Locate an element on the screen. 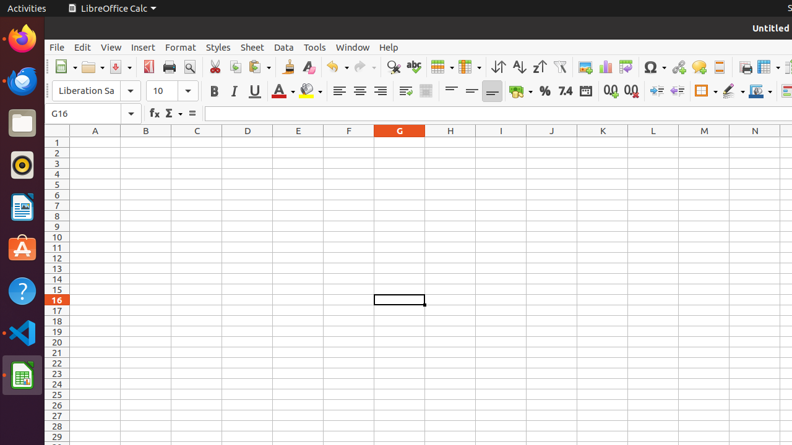  Formula is located at coordinates (192, 114).